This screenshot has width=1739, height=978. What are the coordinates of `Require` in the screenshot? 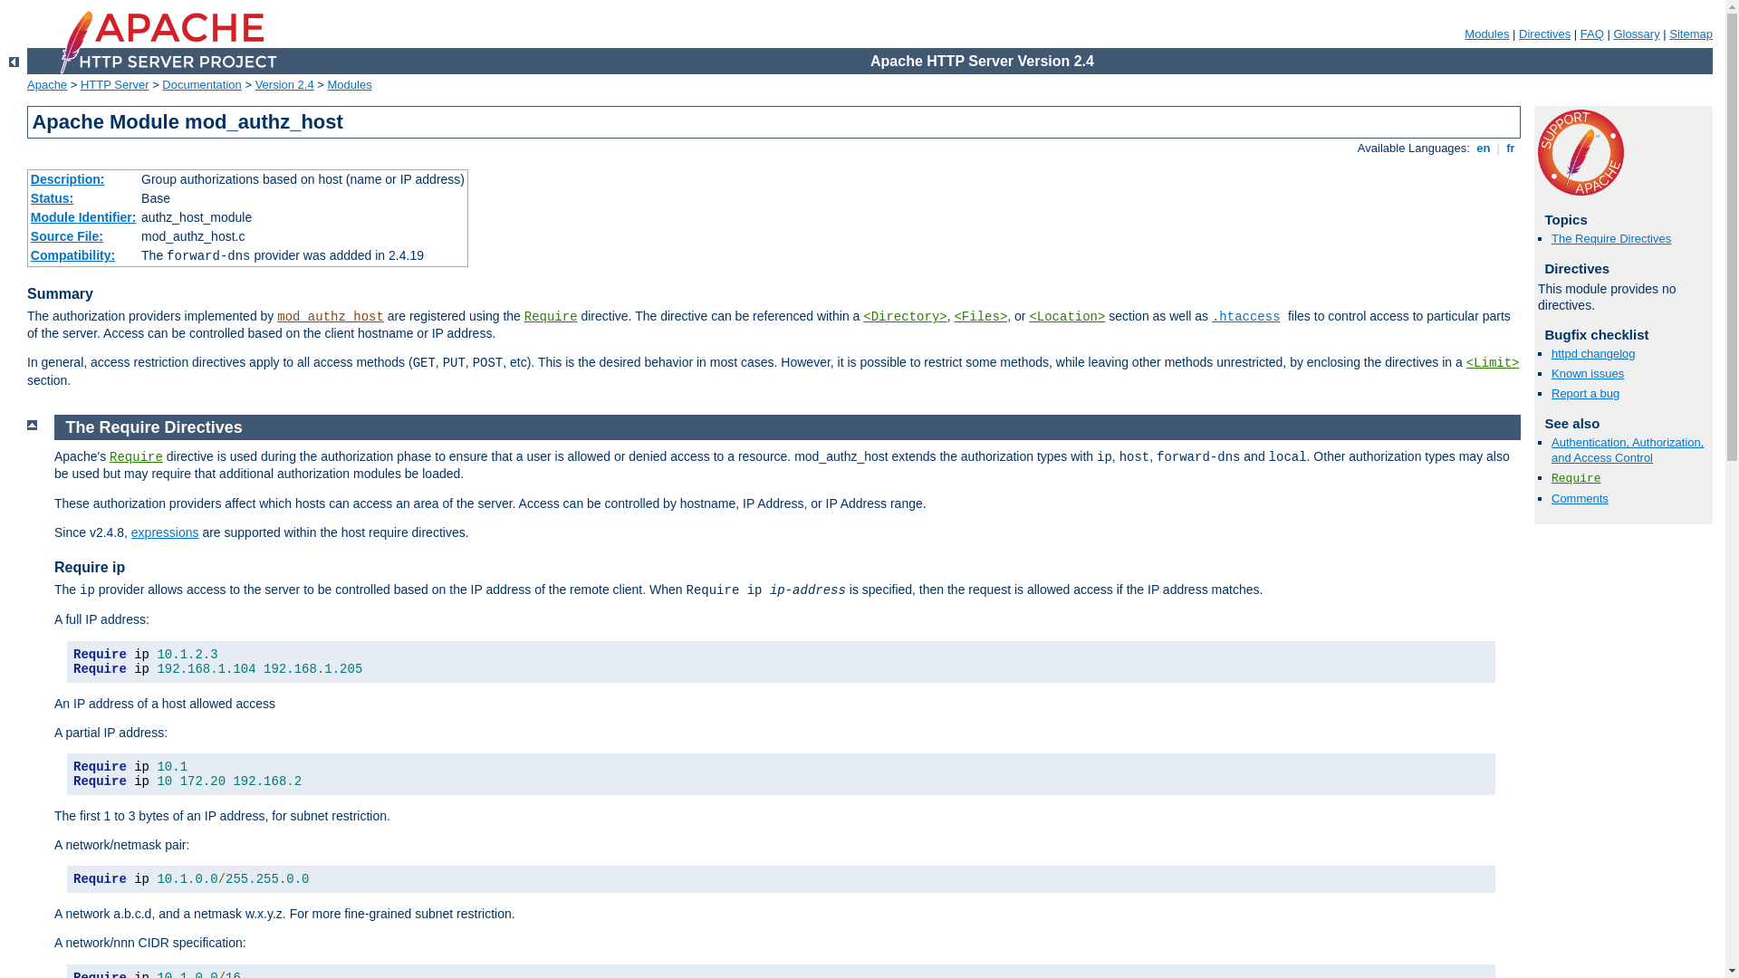 It's located at (1576, 478).